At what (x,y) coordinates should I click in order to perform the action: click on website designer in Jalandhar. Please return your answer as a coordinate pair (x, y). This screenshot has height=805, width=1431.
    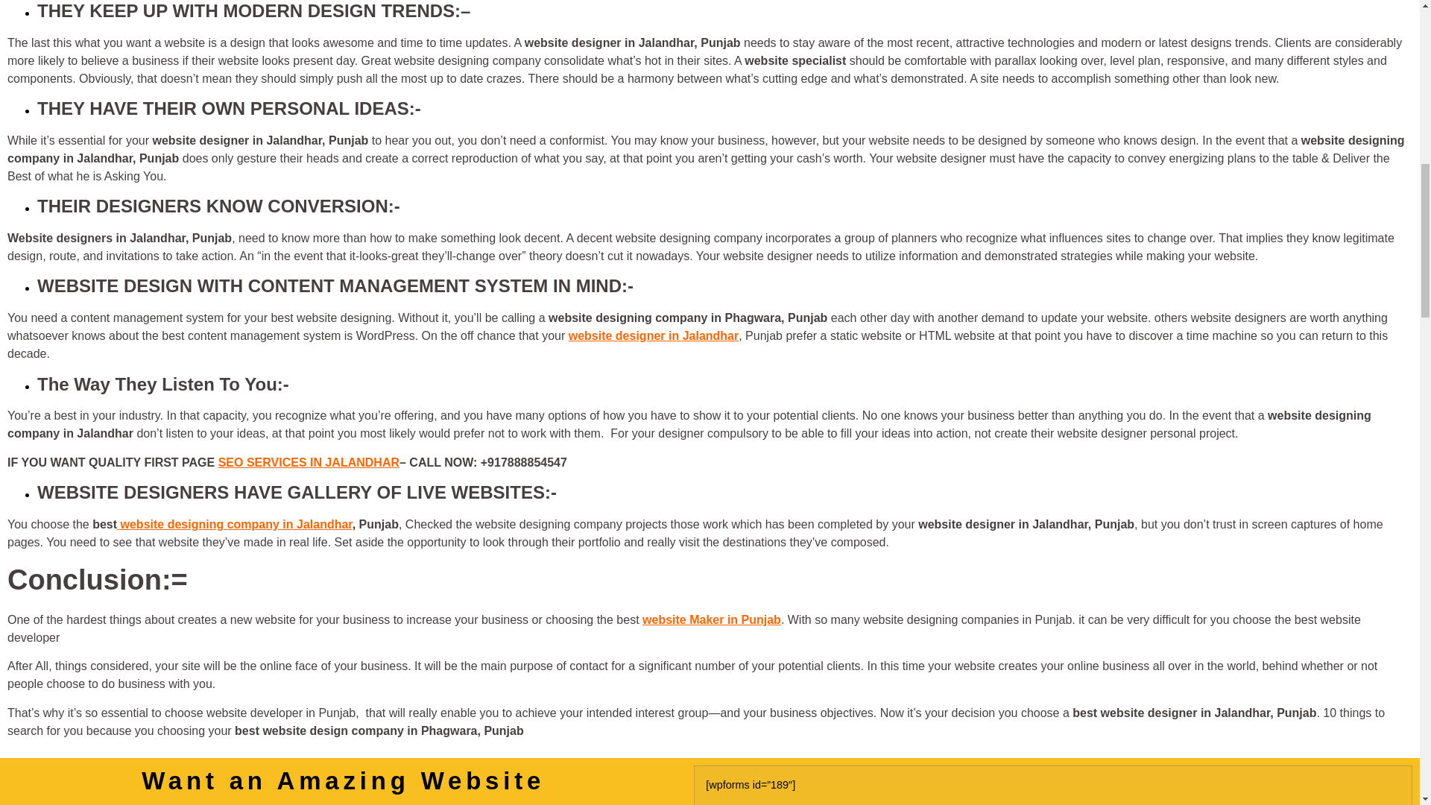
    Looking at the image, I should click on (654, 335).